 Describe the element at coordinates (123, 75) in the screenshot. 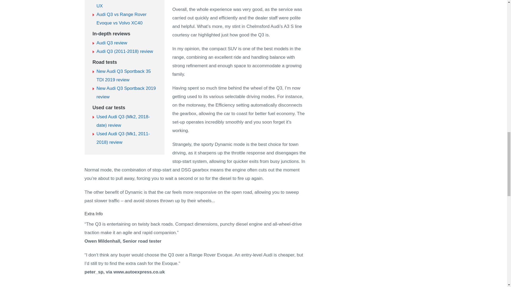

I see `New Audi Q3 Sportback 35 TDI 2019 review` at that location.